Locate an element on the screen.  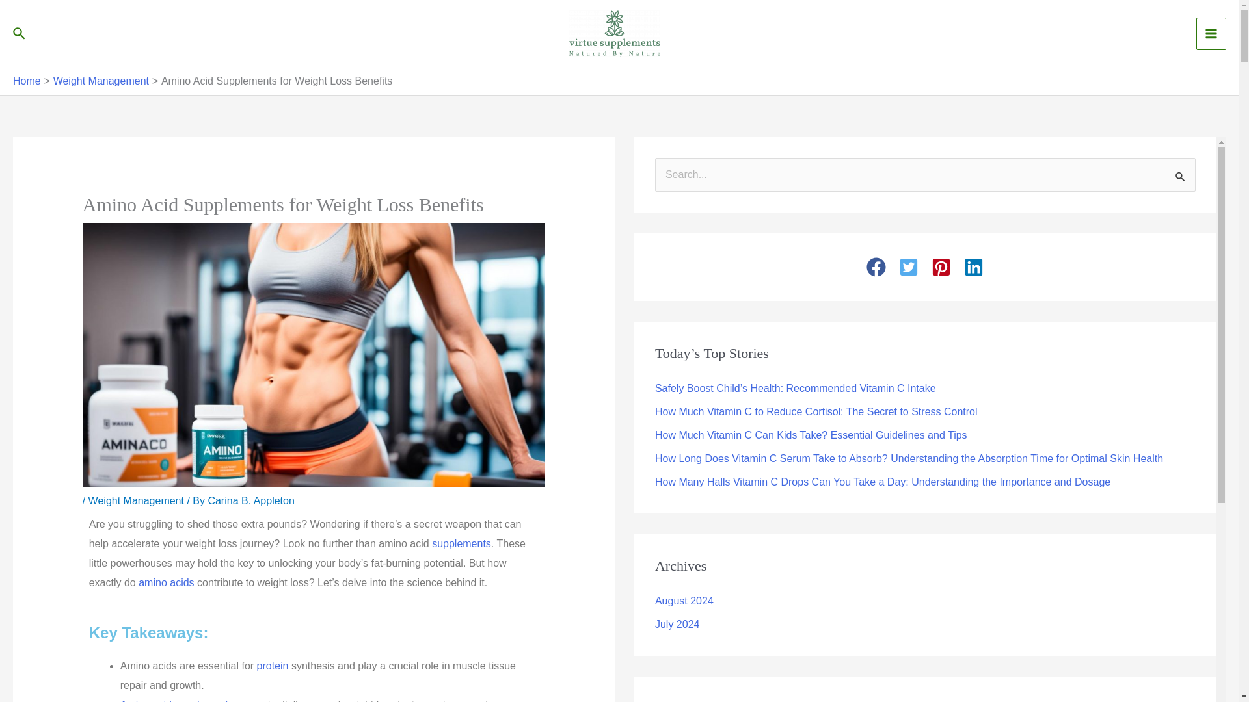
amino acids is located at coordinates (166, 582).